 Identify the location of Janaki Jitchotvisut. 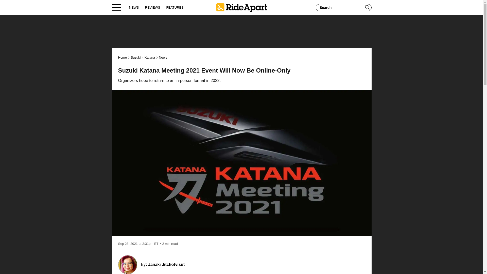
(166, 264).